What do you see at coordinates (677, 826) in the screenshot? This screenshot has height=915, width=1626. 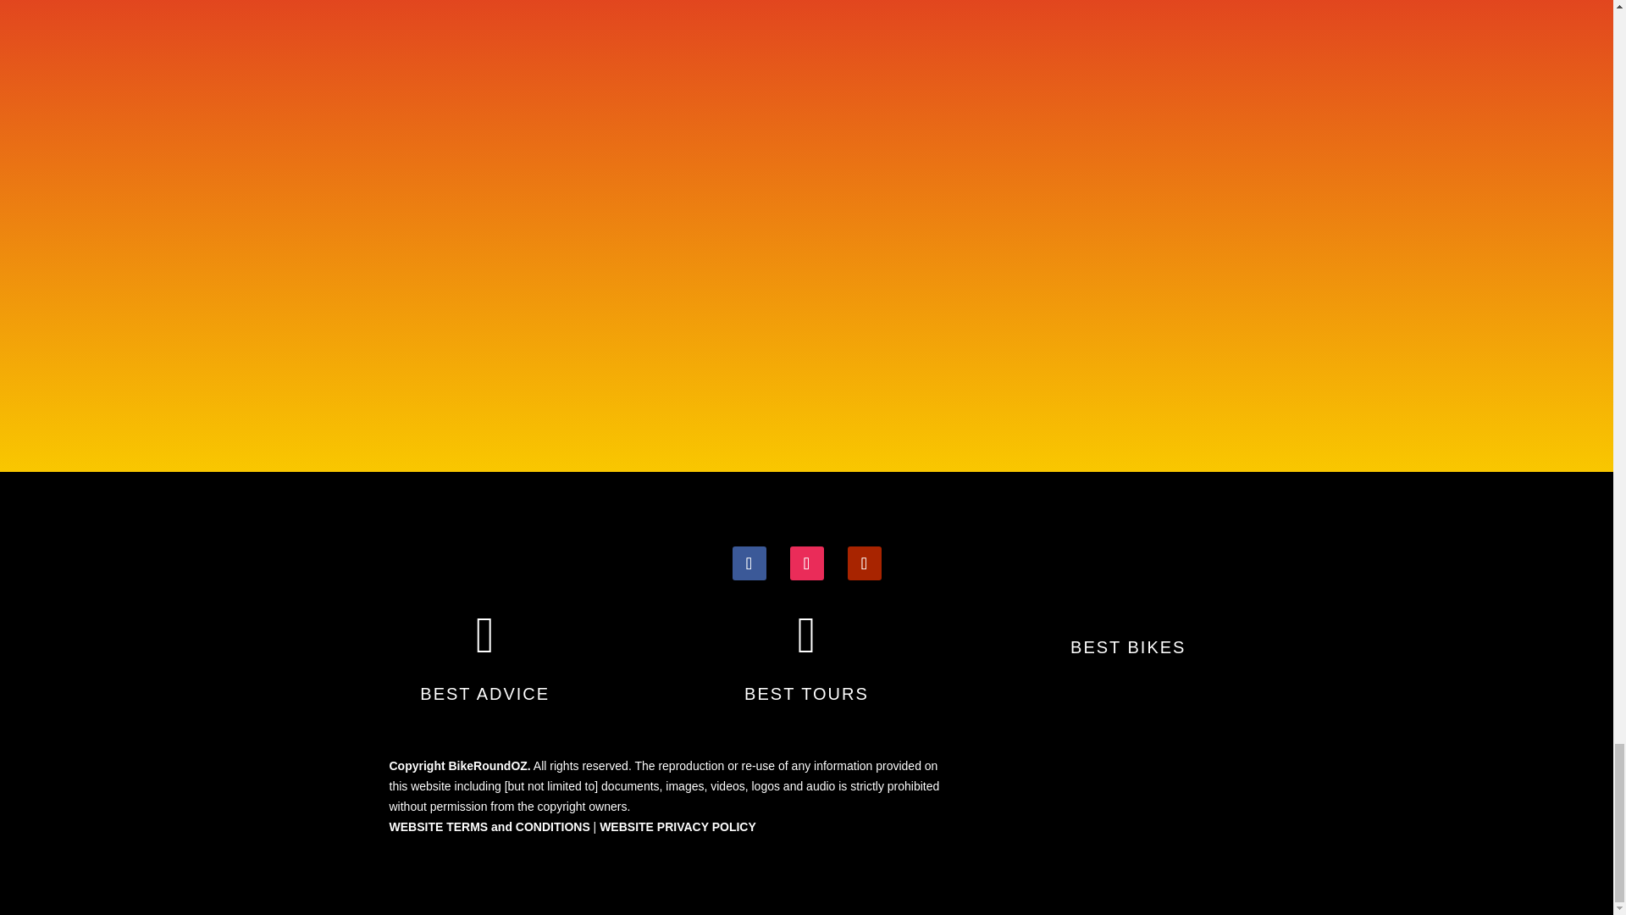 I see `WEBSITE PRIVACY POLICY` at bounding box center [677, 826].